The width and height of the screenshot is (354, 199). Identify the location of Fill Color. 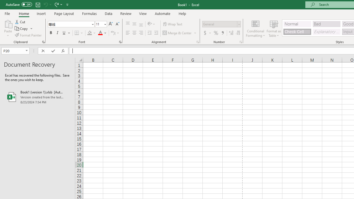
(92, 33).